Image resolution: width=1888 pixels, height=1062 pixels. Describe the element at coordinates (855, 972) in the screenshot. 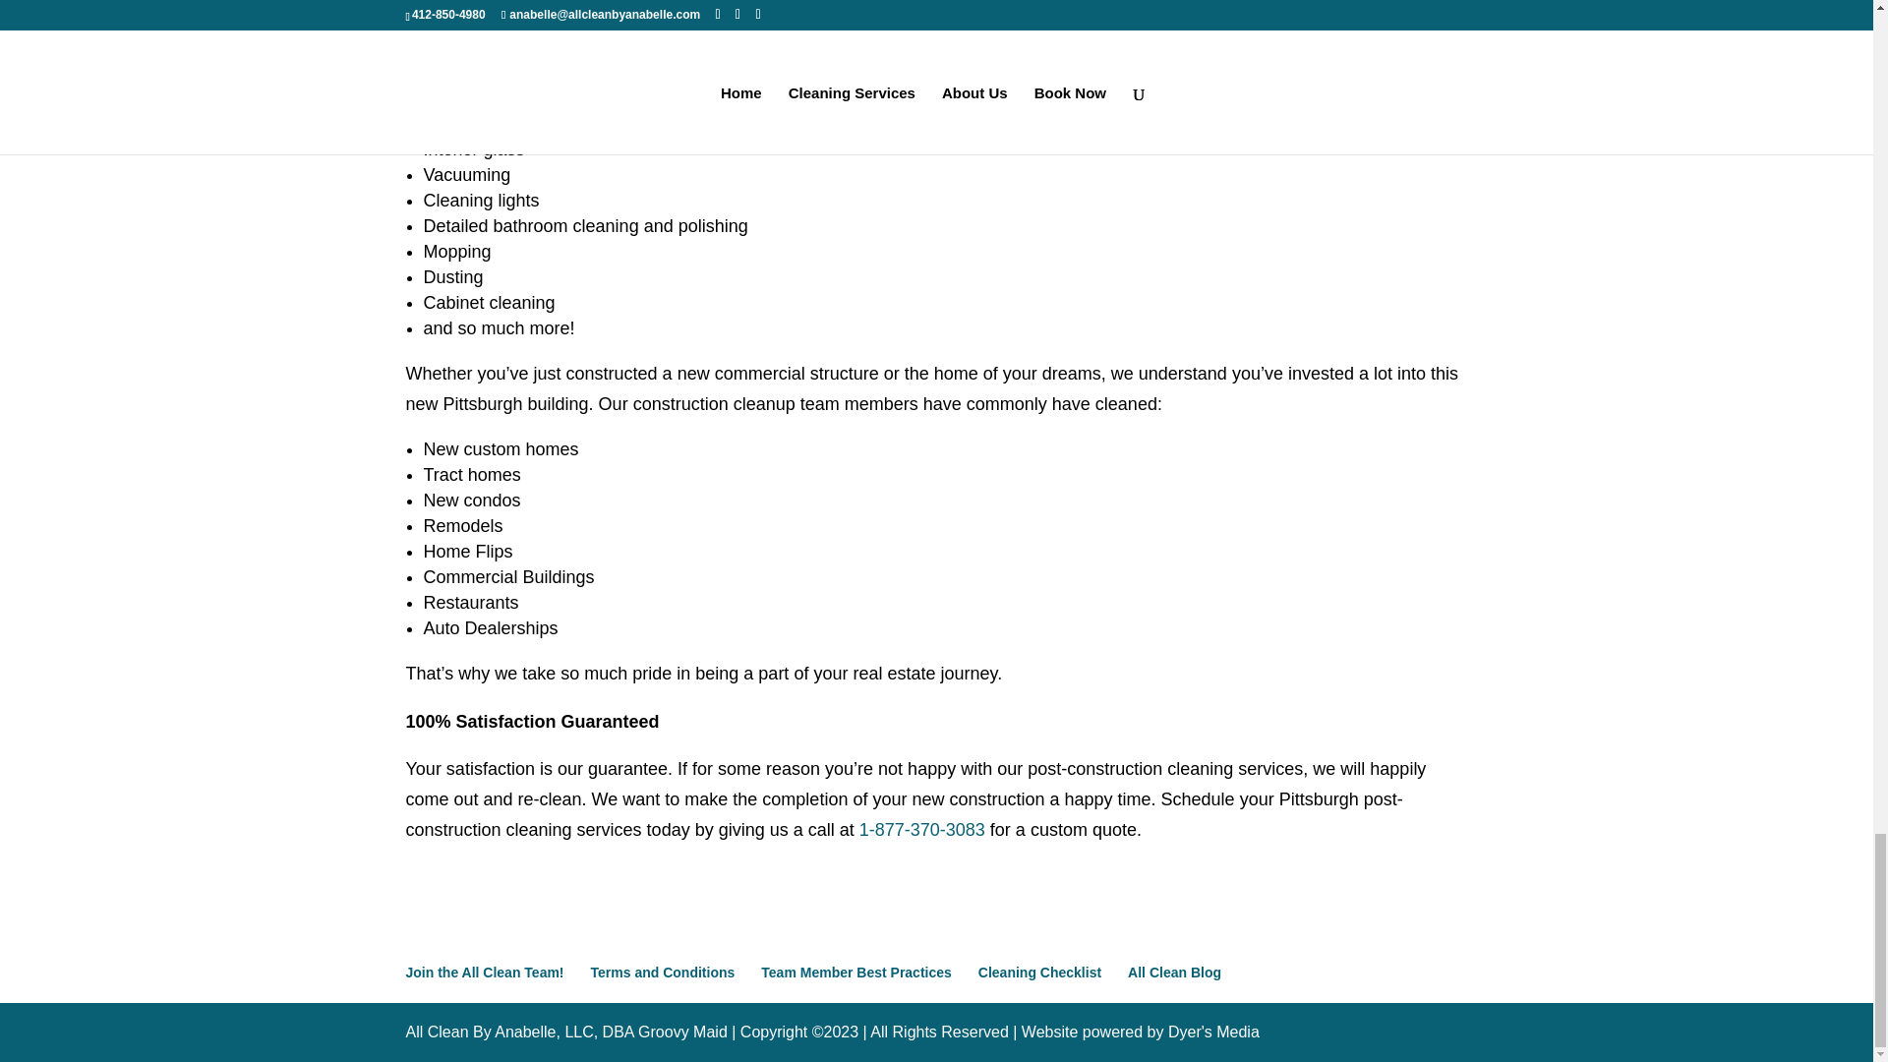

I see `Team Member Best Practices` at that location.